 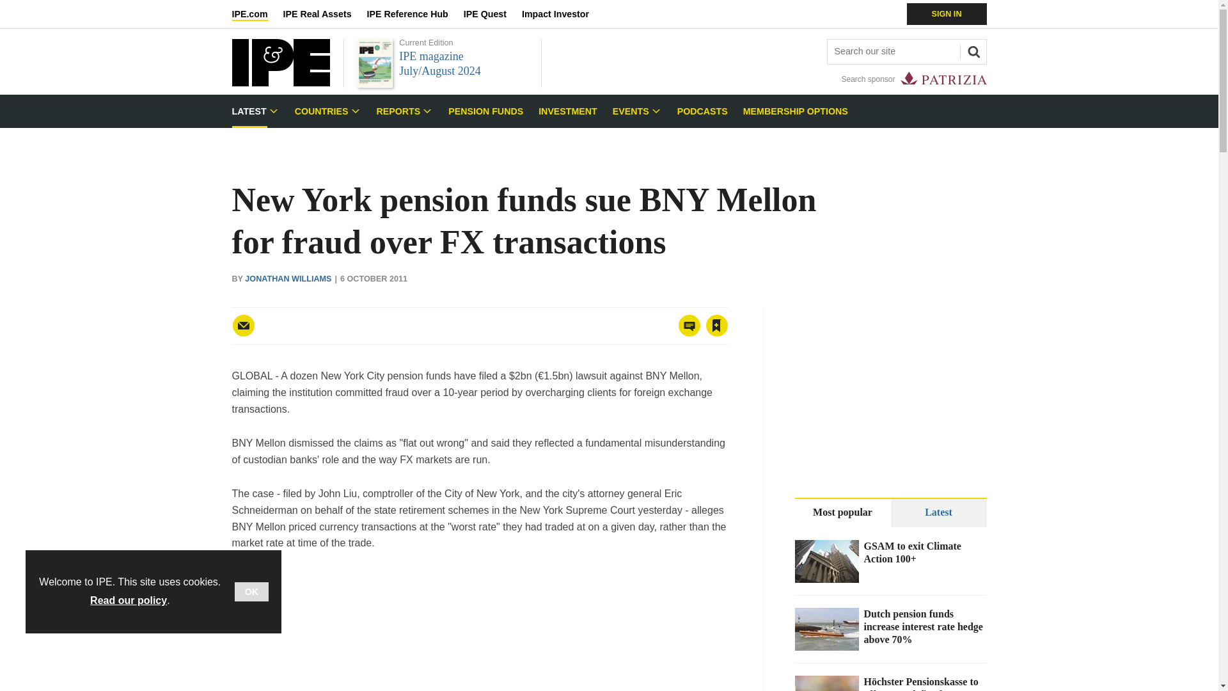 What do you see at coordinates (563, 14) in the screenshot?
I see `Impact Investor` at bounding box center [563, 14].